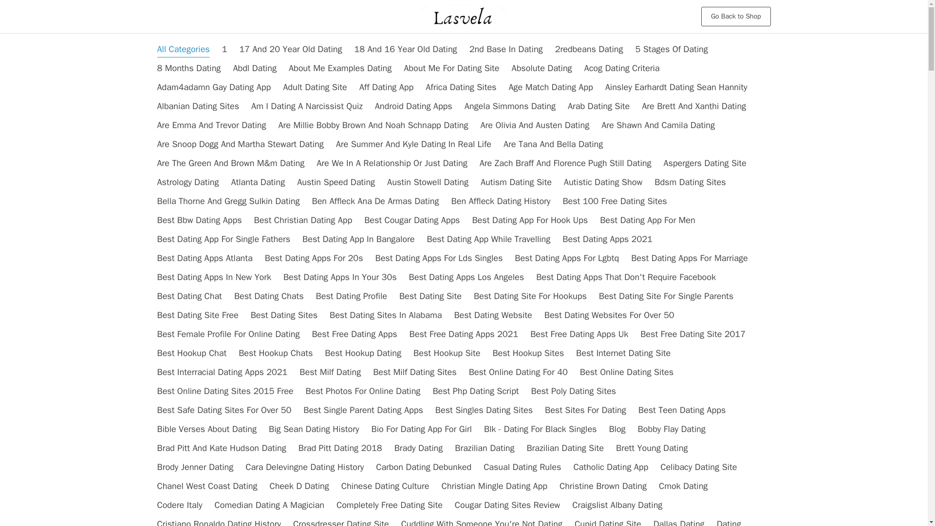  I want to click on 8 Months Dating, so click(189, 68).